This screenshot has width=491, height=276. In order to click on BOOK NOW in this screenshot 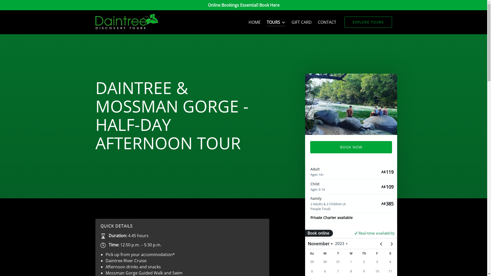, I will do `click(351, 147)`.